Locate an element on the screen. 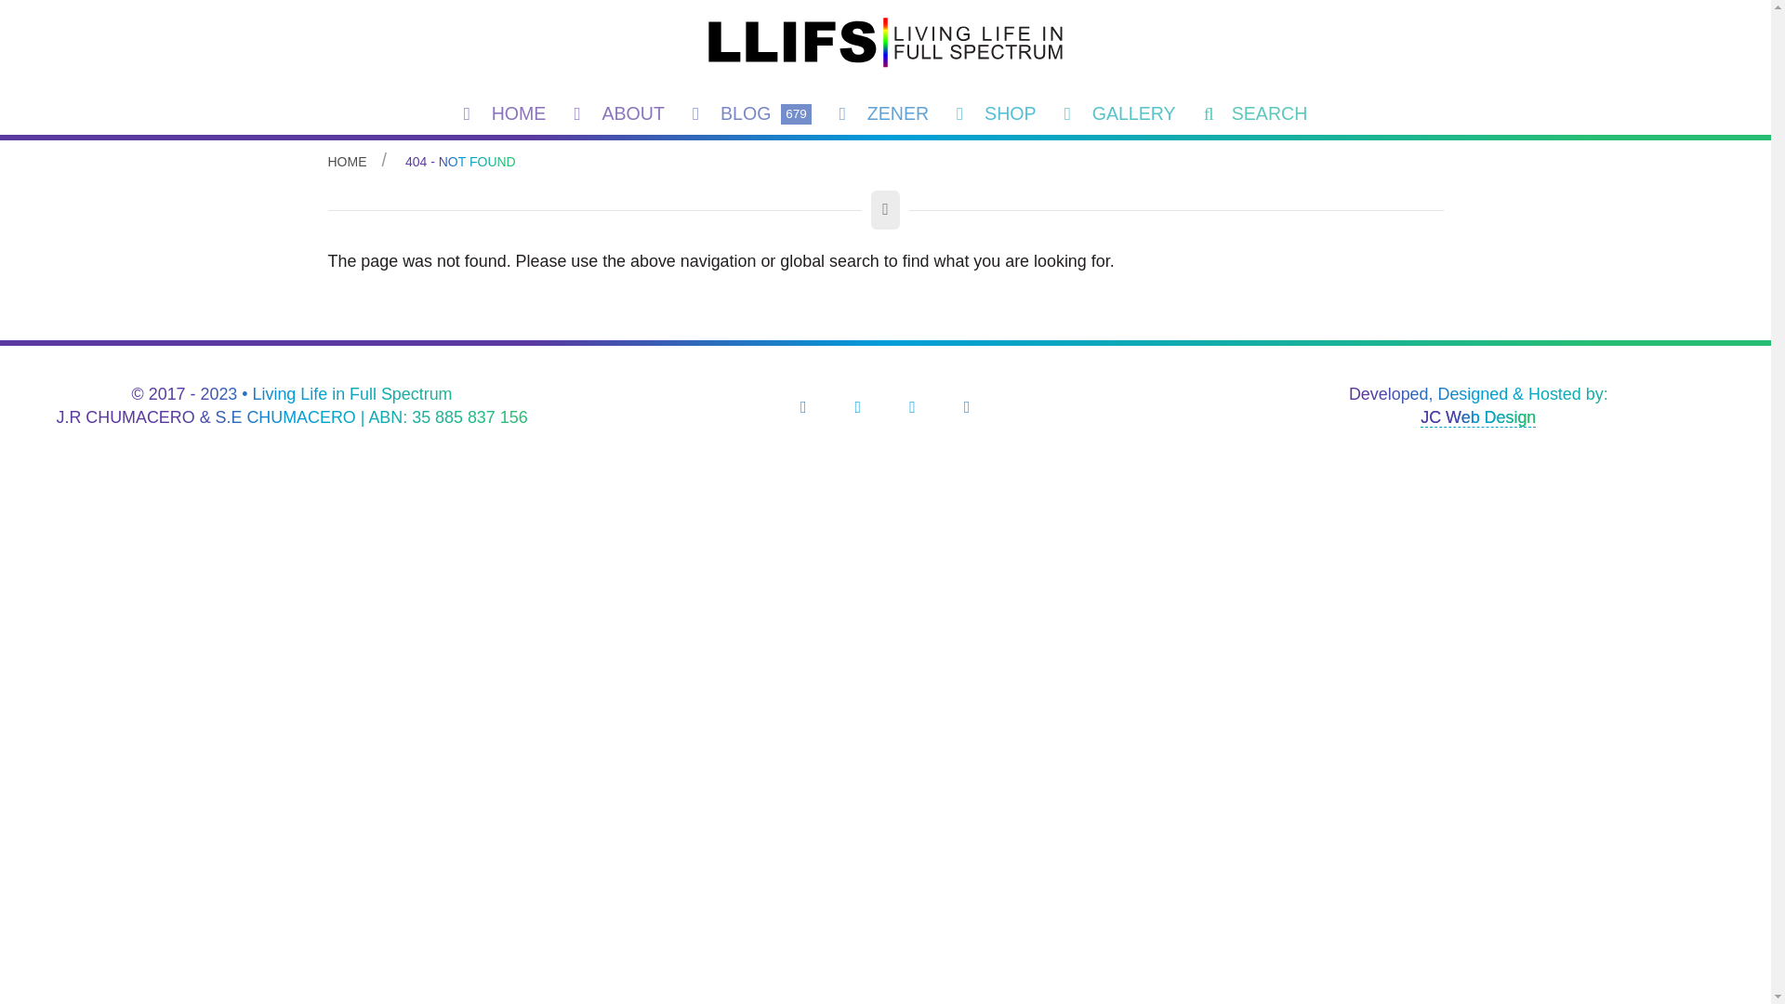  BLOG  
679 is located at coordinates (752, 113).